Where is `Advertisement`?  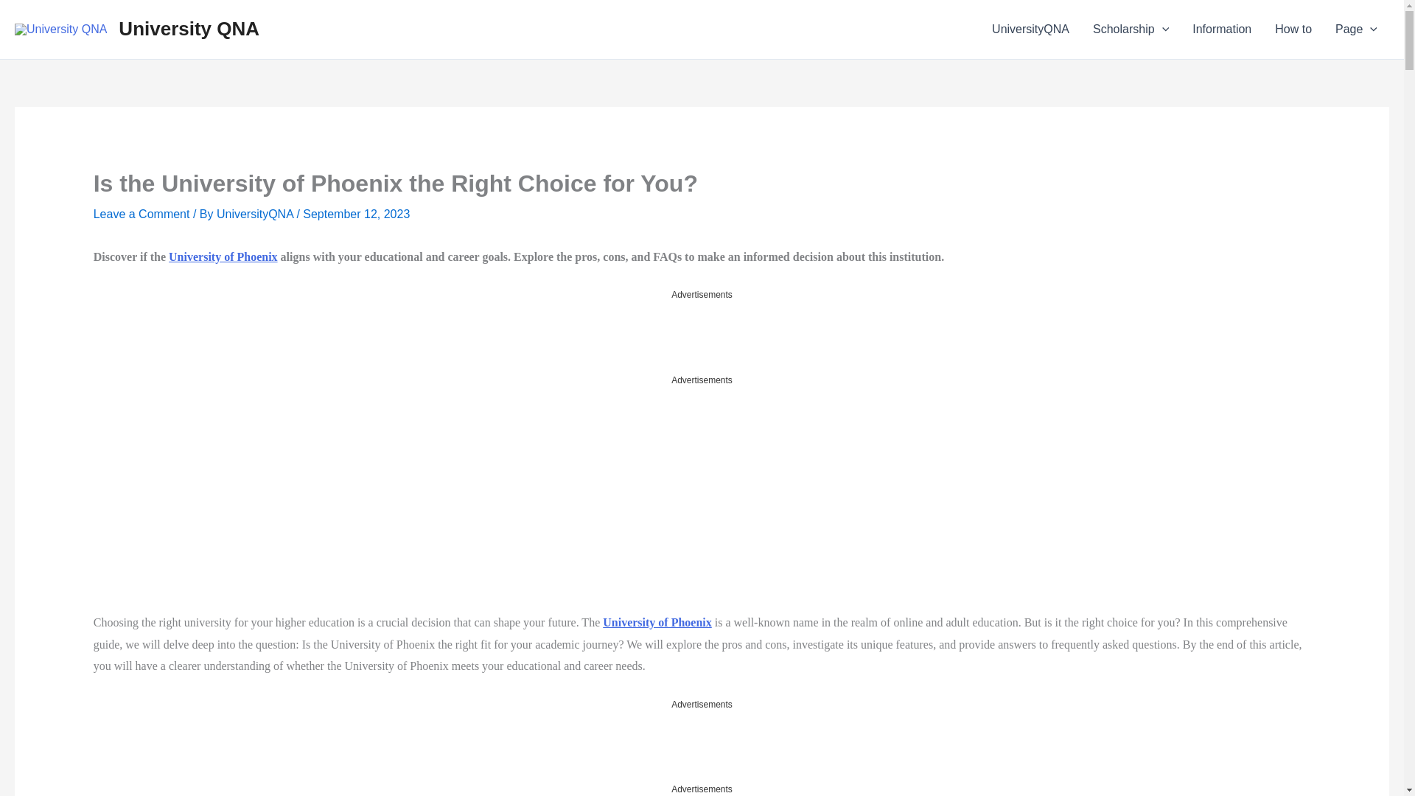 Advertisement is located at coordinates (701, 336).